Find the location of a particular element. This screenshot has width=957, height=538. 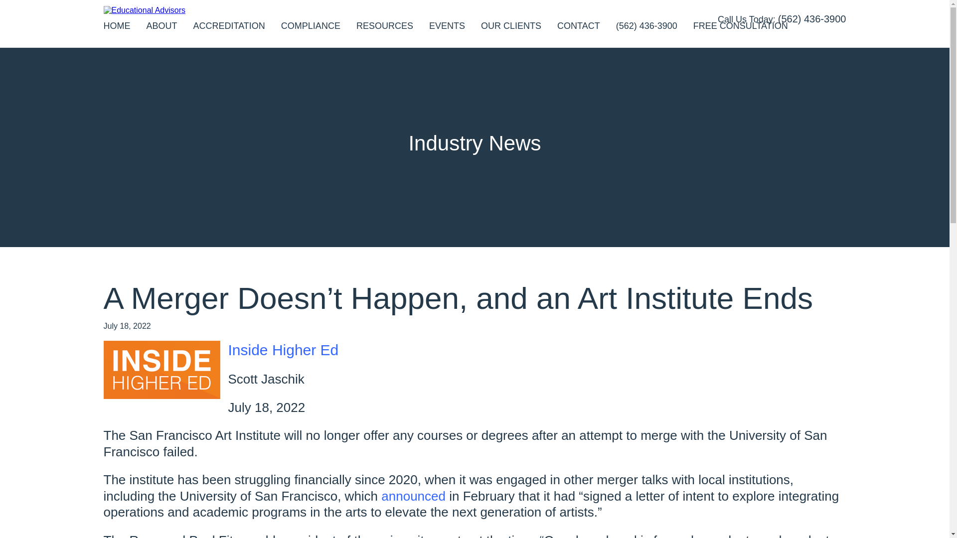

announced is located at coordinates (413, 496).